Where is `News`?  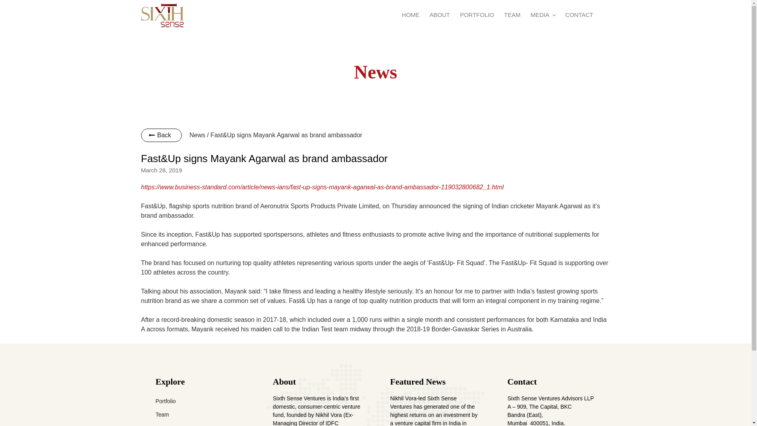
News is located at coordinates (162, 425).